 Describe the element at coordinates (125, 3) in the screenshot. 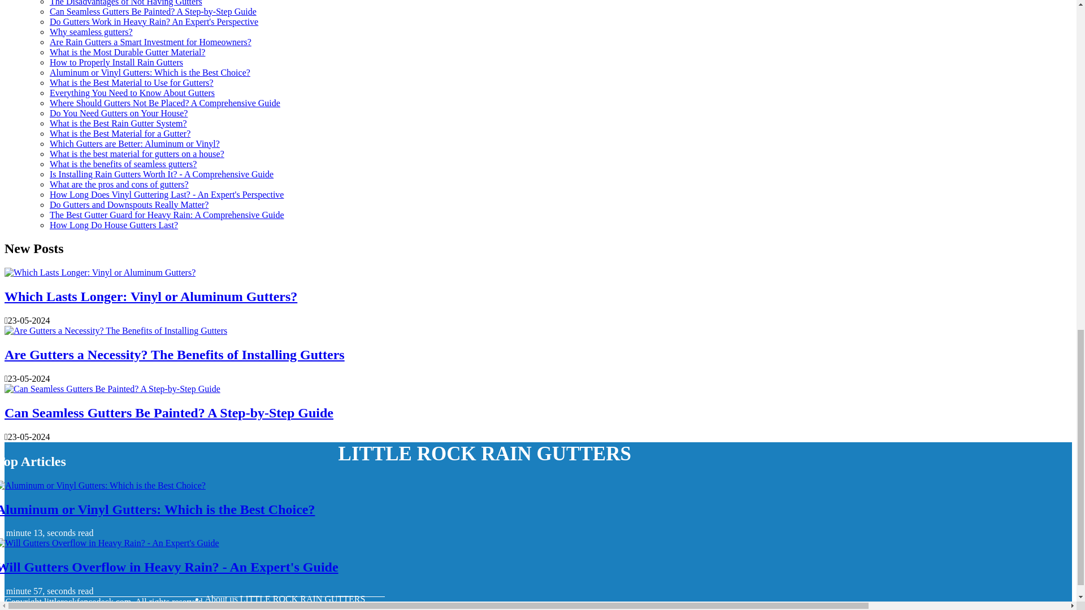

I see `The Disadvantages of Not Having Gutters` at that location.